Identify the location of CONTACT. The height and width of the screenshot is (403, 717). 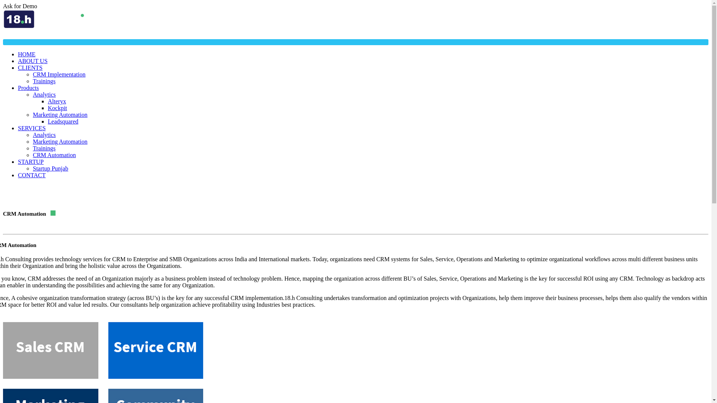
(32, 175).